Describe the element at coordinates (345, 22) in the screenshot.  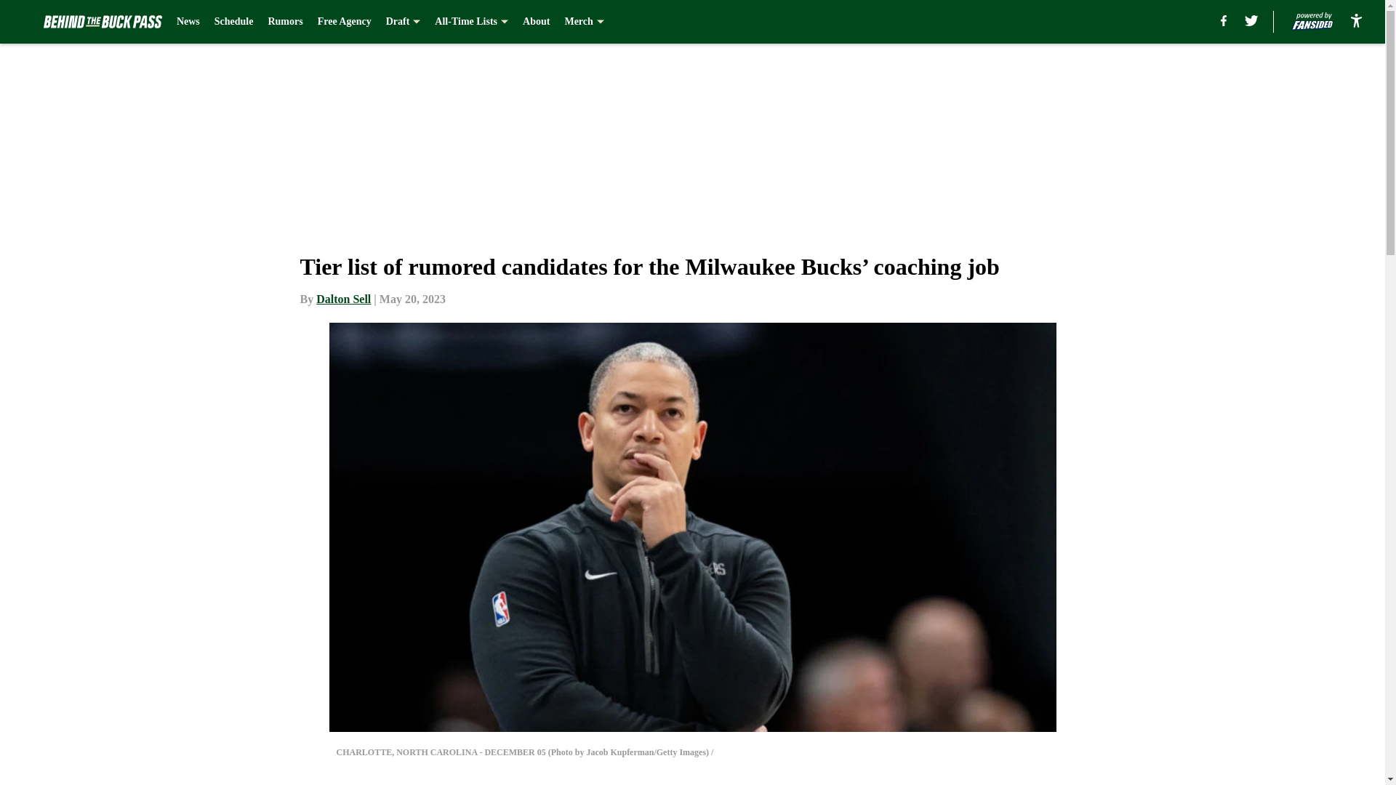
I see `Free Agency` at that location.